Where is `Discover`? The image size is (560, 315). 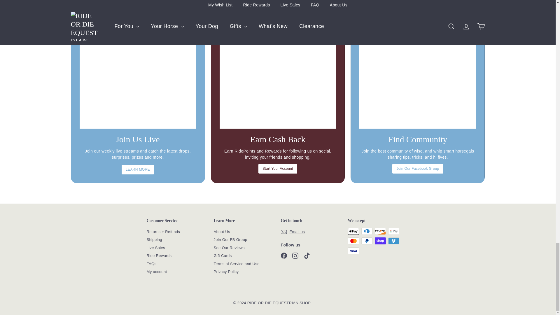
Discover is located at coordinates (380, 231).